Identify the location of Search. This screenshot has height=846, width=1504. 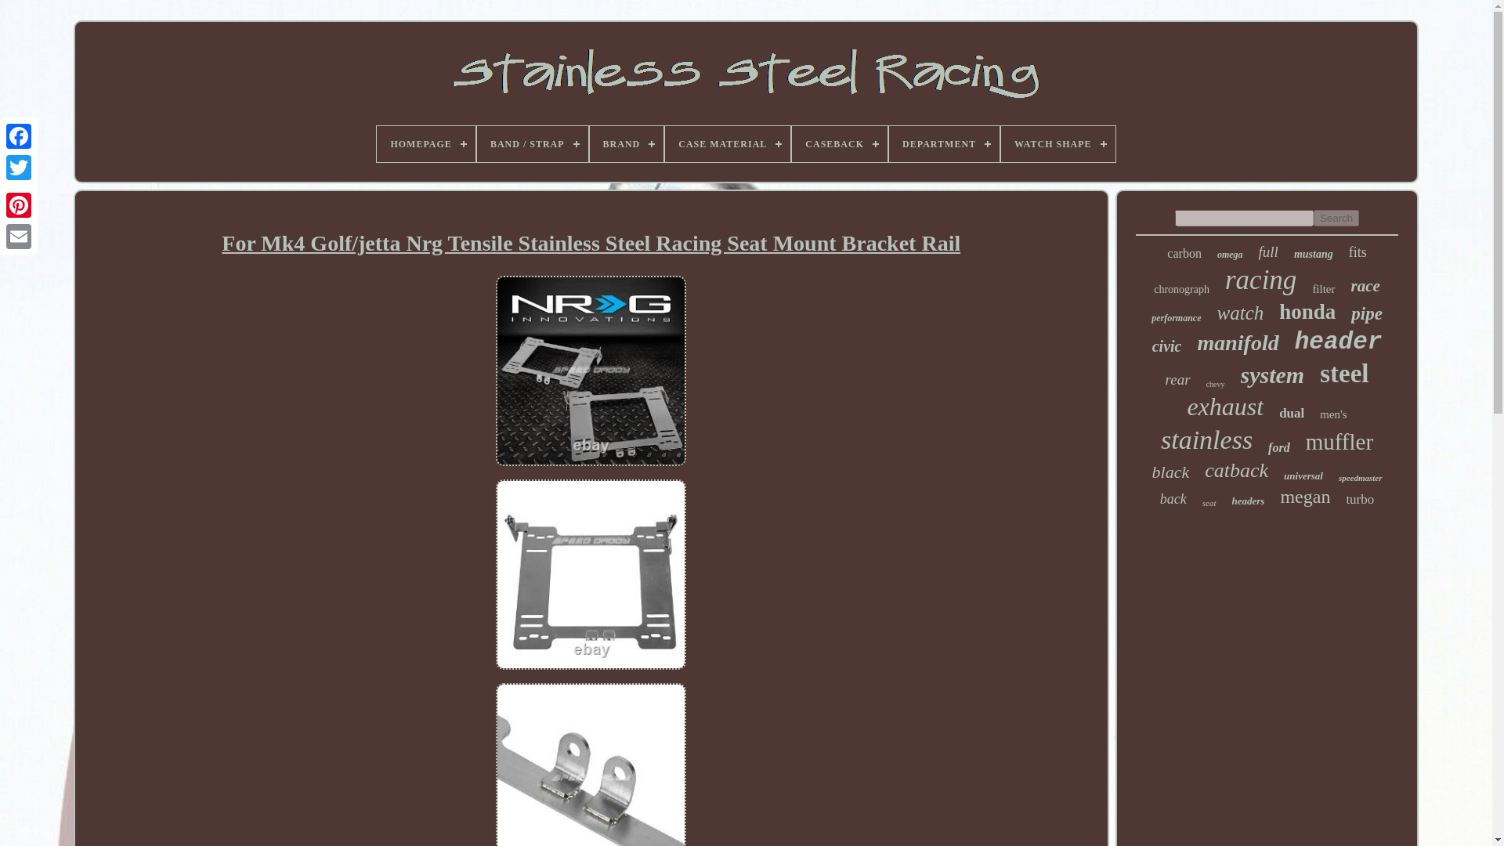
(1336, 218).